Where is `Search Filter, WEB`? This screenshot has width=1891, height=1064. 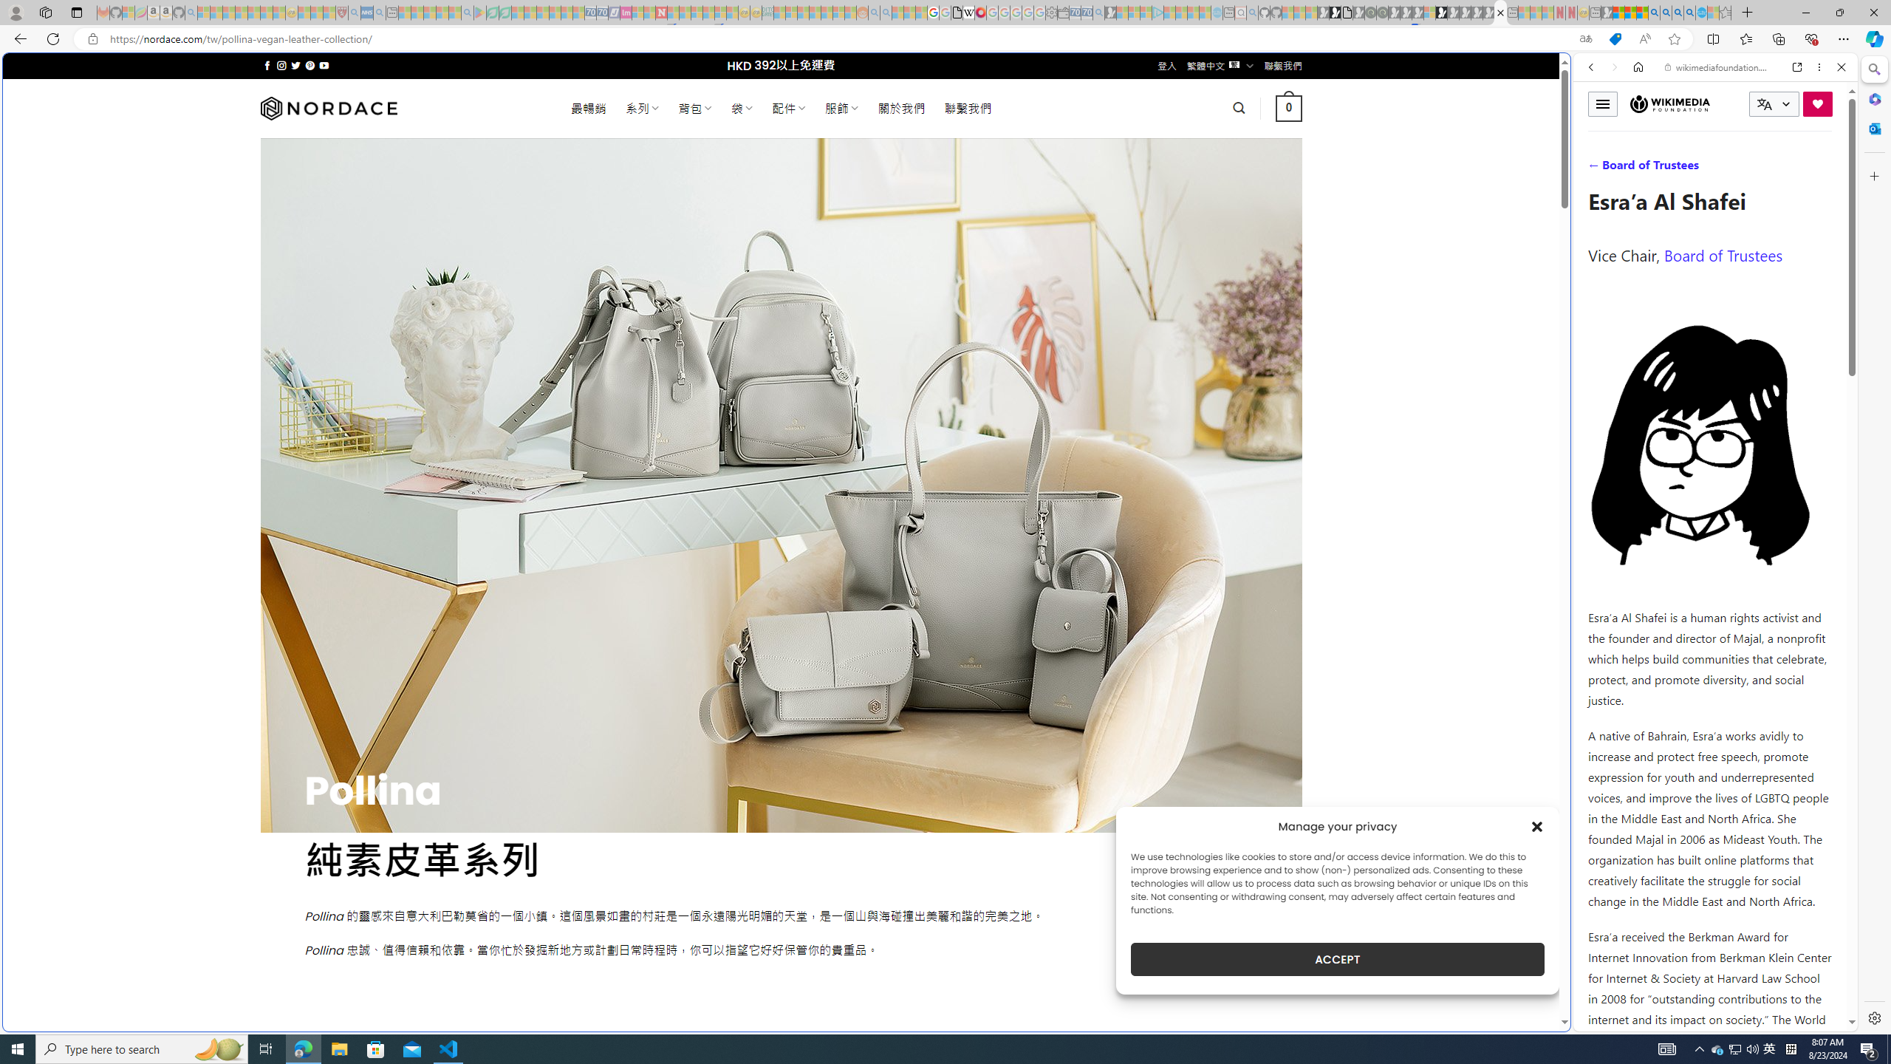
Search Filter, WEB is located at coordinates (1598, 168).